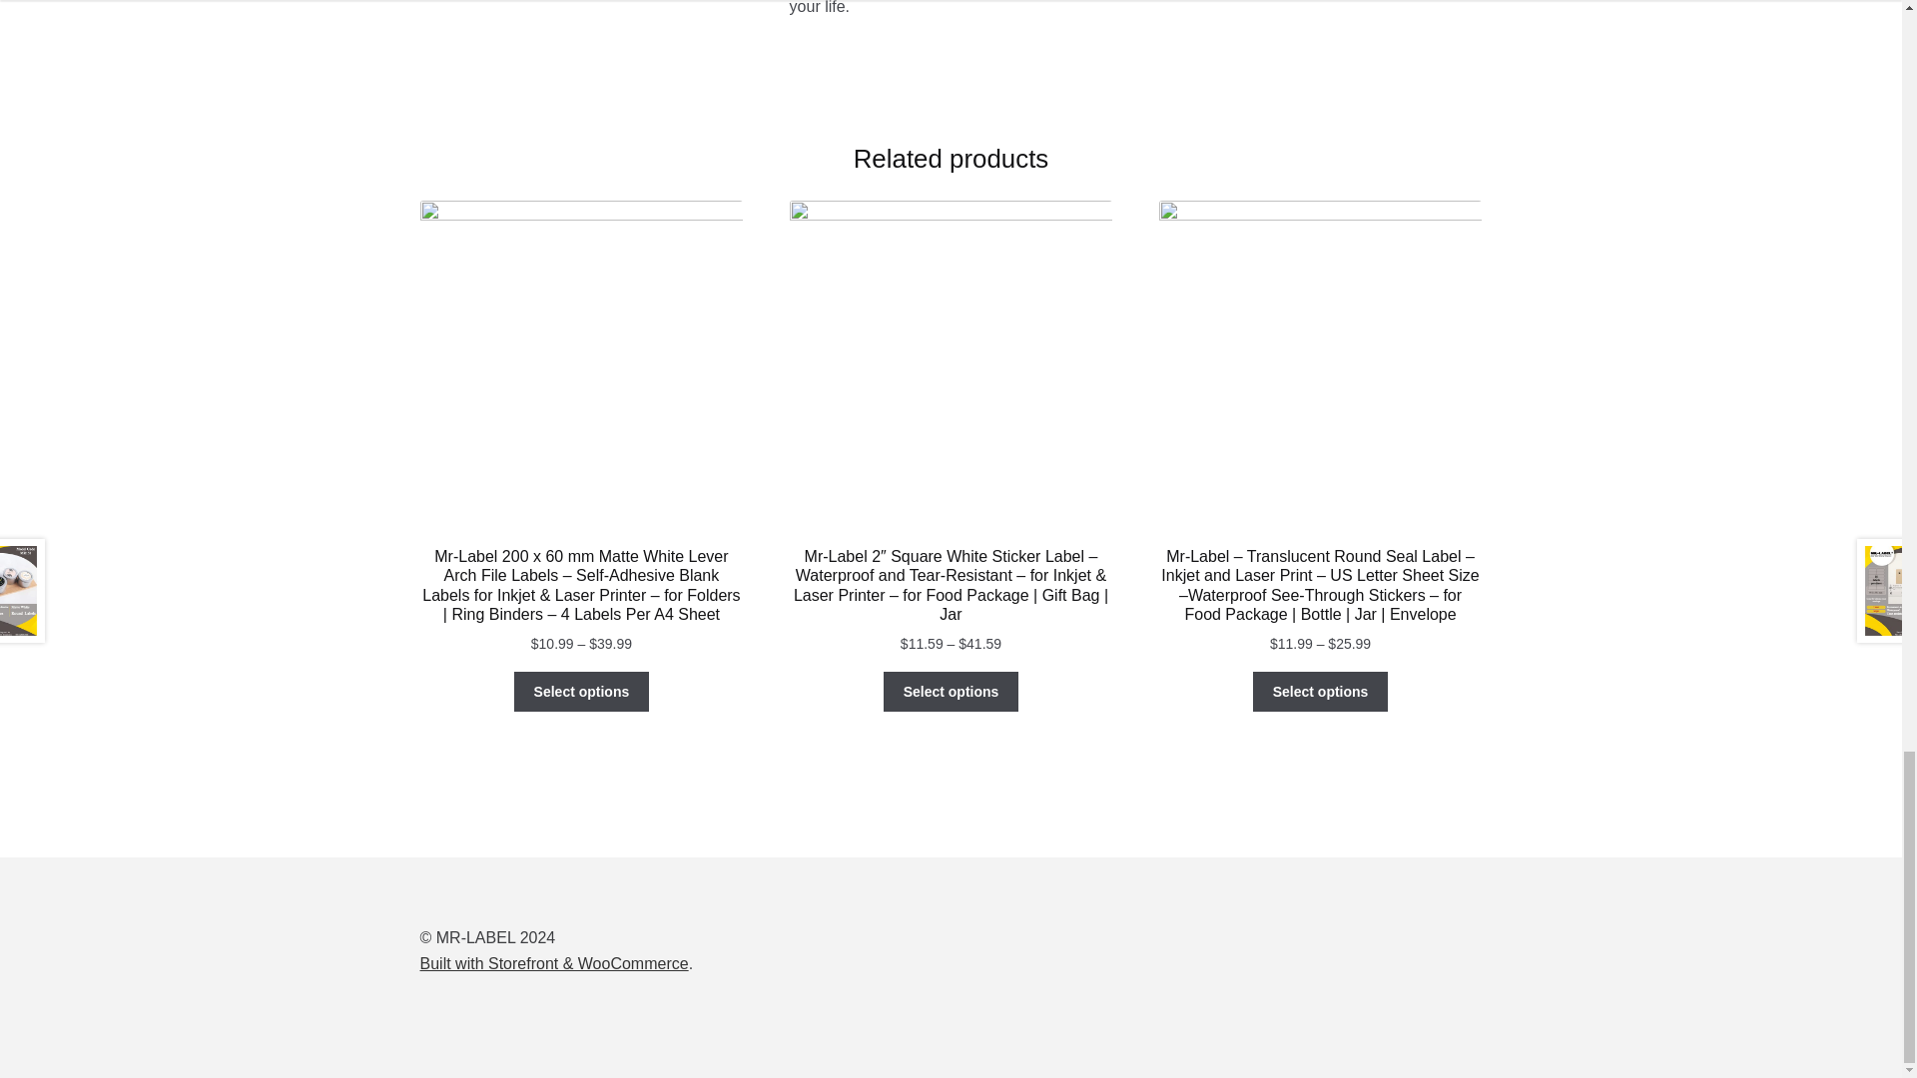 The height and width of the screenshot is (1078, 1917). I want to click on WooCommerce - The Best eCommerce Platform for WordPress, so click(553, 963).